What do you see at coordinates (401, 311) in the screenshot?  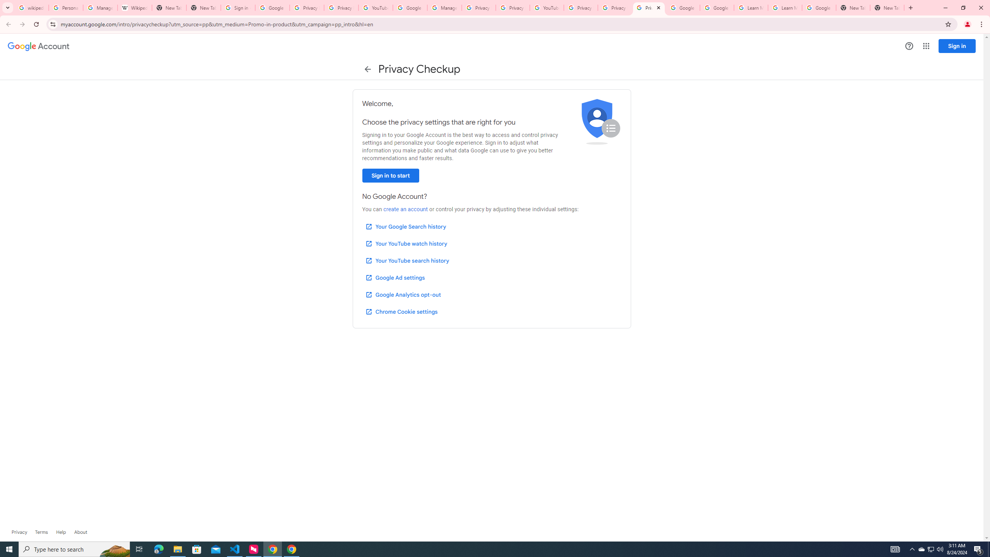 I see `Chrome Cookie settings` at bounding box center [401, 311].